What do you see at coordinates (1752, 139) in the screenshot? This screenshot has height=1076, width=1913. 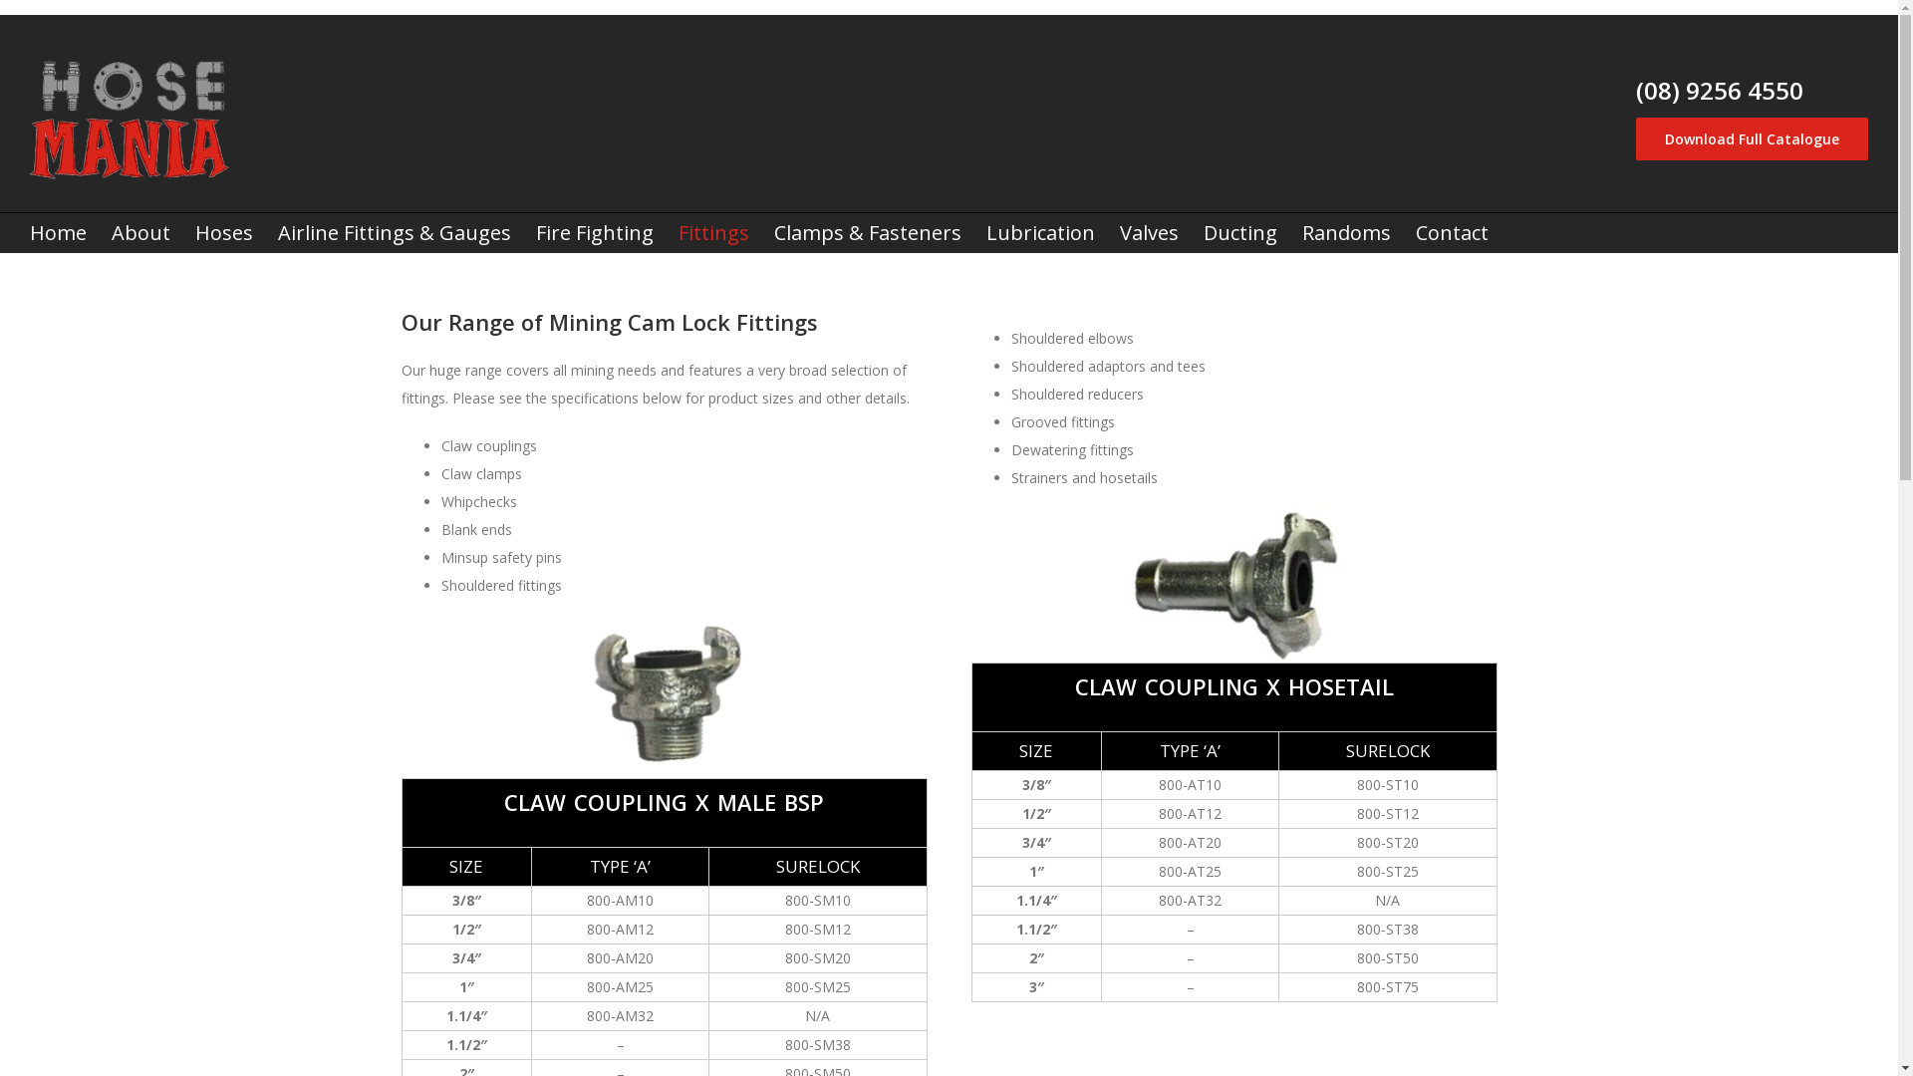 I see `Download Full Catalogue` at bounding box center [1752, 139].